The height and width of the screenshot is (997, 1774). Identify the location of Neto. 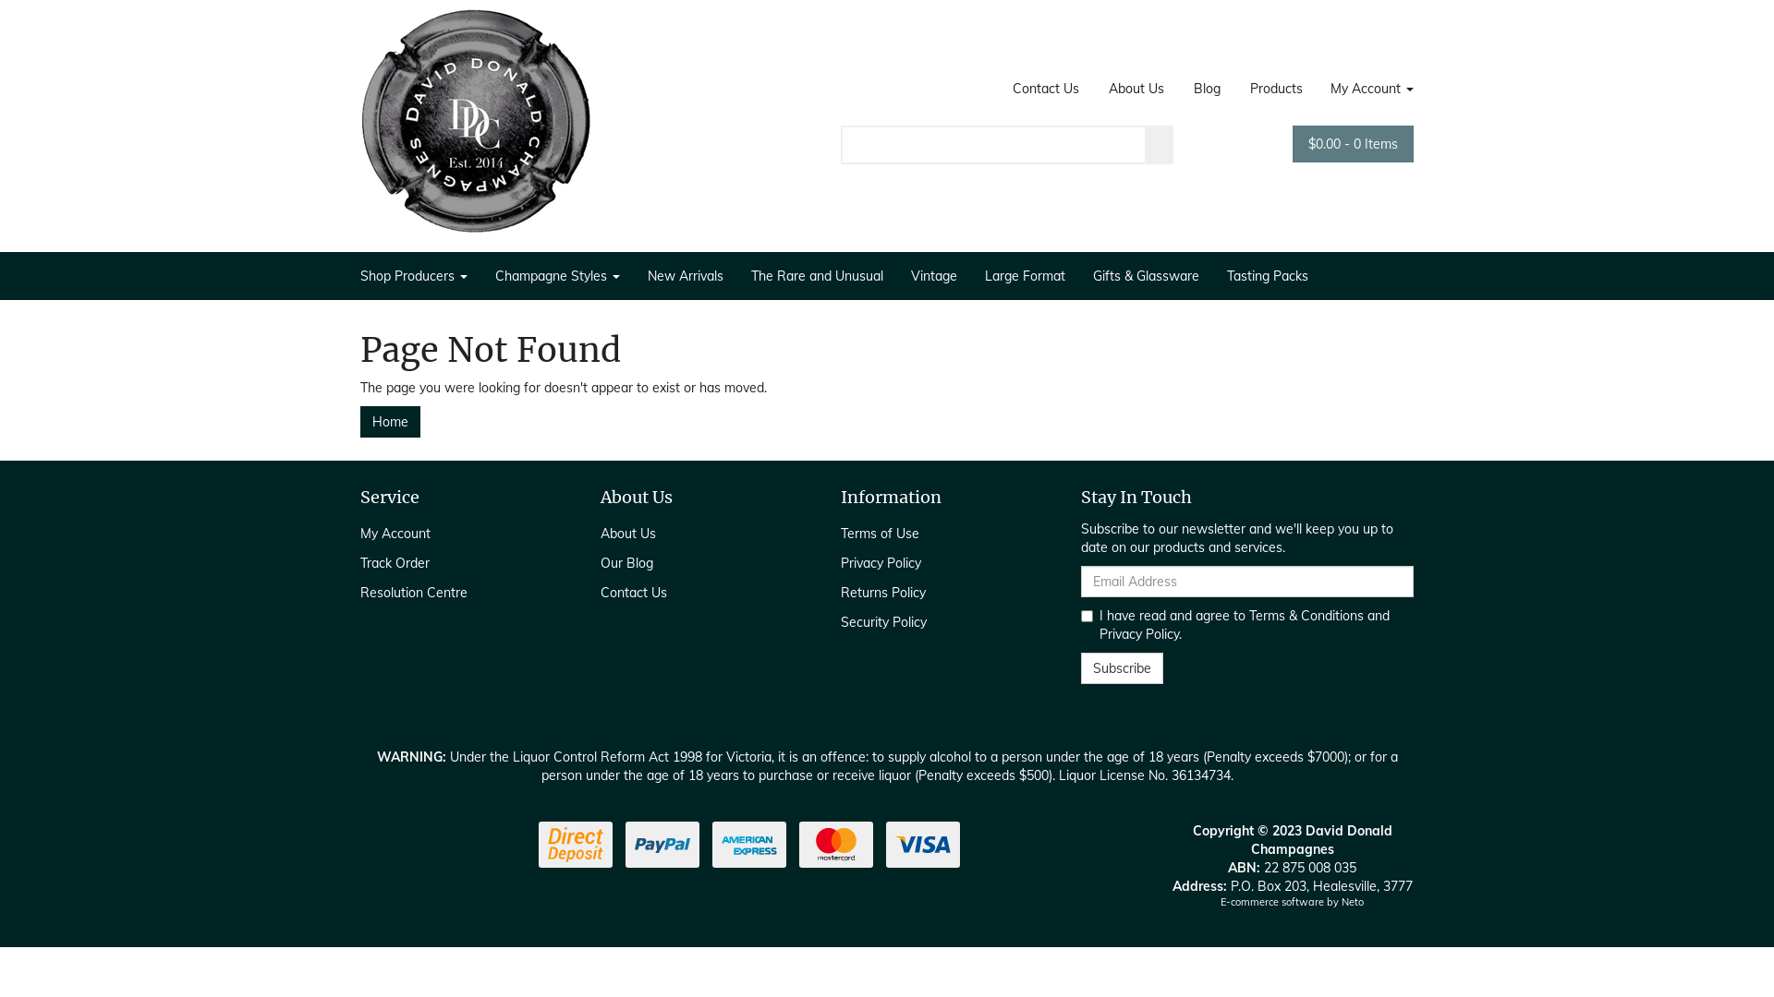
(1353, 902).